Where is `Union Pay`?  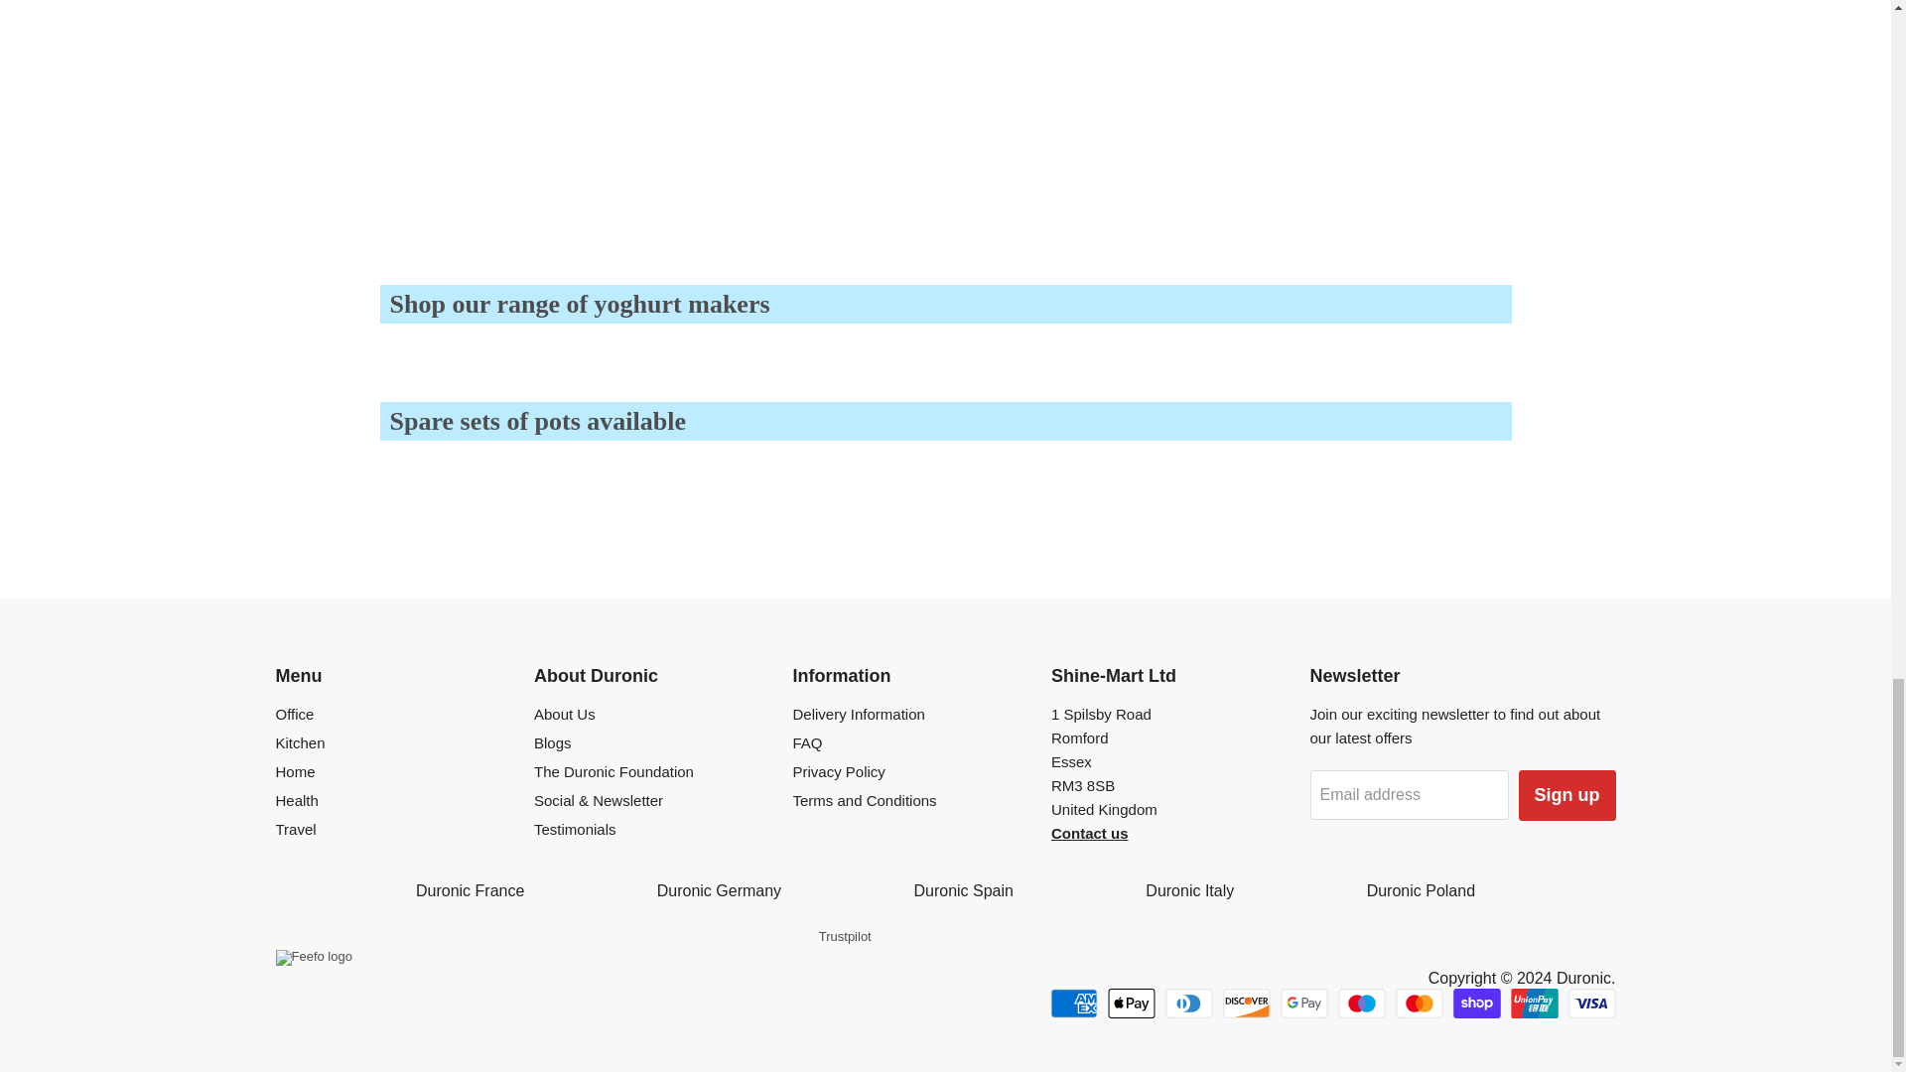 Union Pay is located at coordinates (1535, 1003).